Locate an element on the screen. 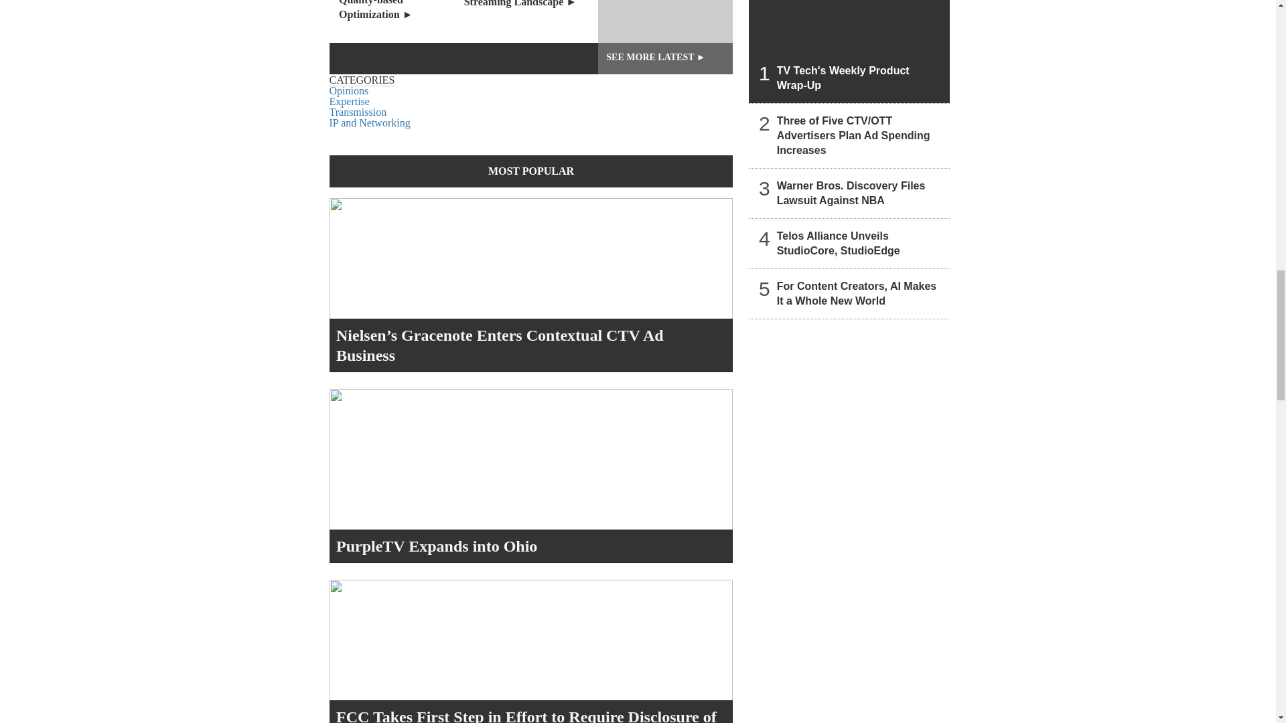 The height and width of the screenshot is (723, 1286). Transmission is located at coordinates (358, 112).